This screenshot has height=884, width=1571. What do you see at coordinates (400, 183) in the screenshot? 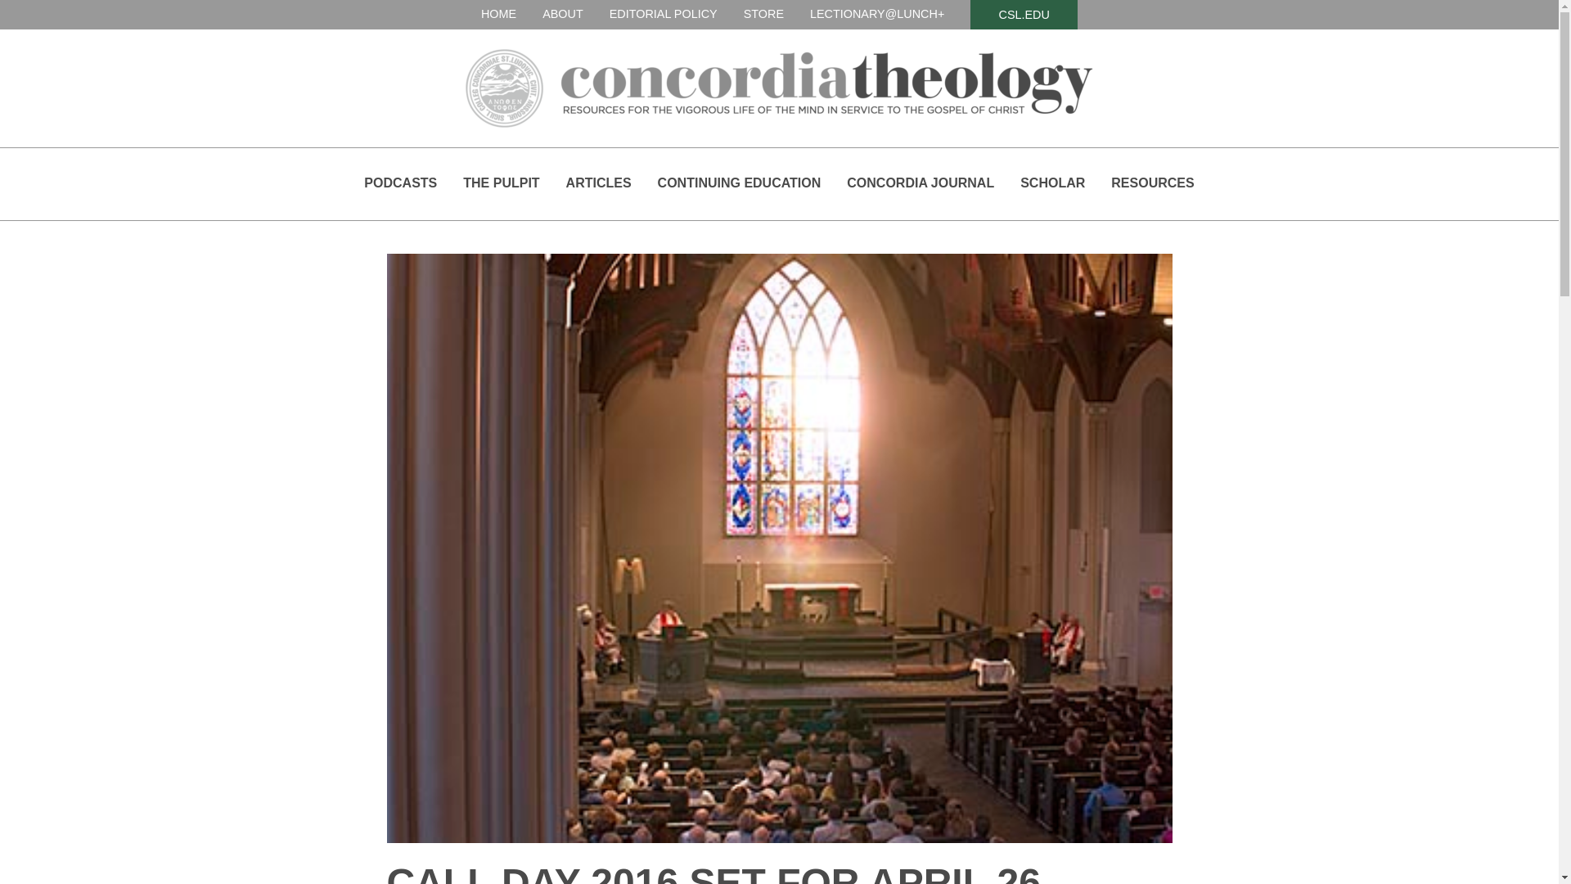
I see `PODCASTS` at bounding box center [400, 183].